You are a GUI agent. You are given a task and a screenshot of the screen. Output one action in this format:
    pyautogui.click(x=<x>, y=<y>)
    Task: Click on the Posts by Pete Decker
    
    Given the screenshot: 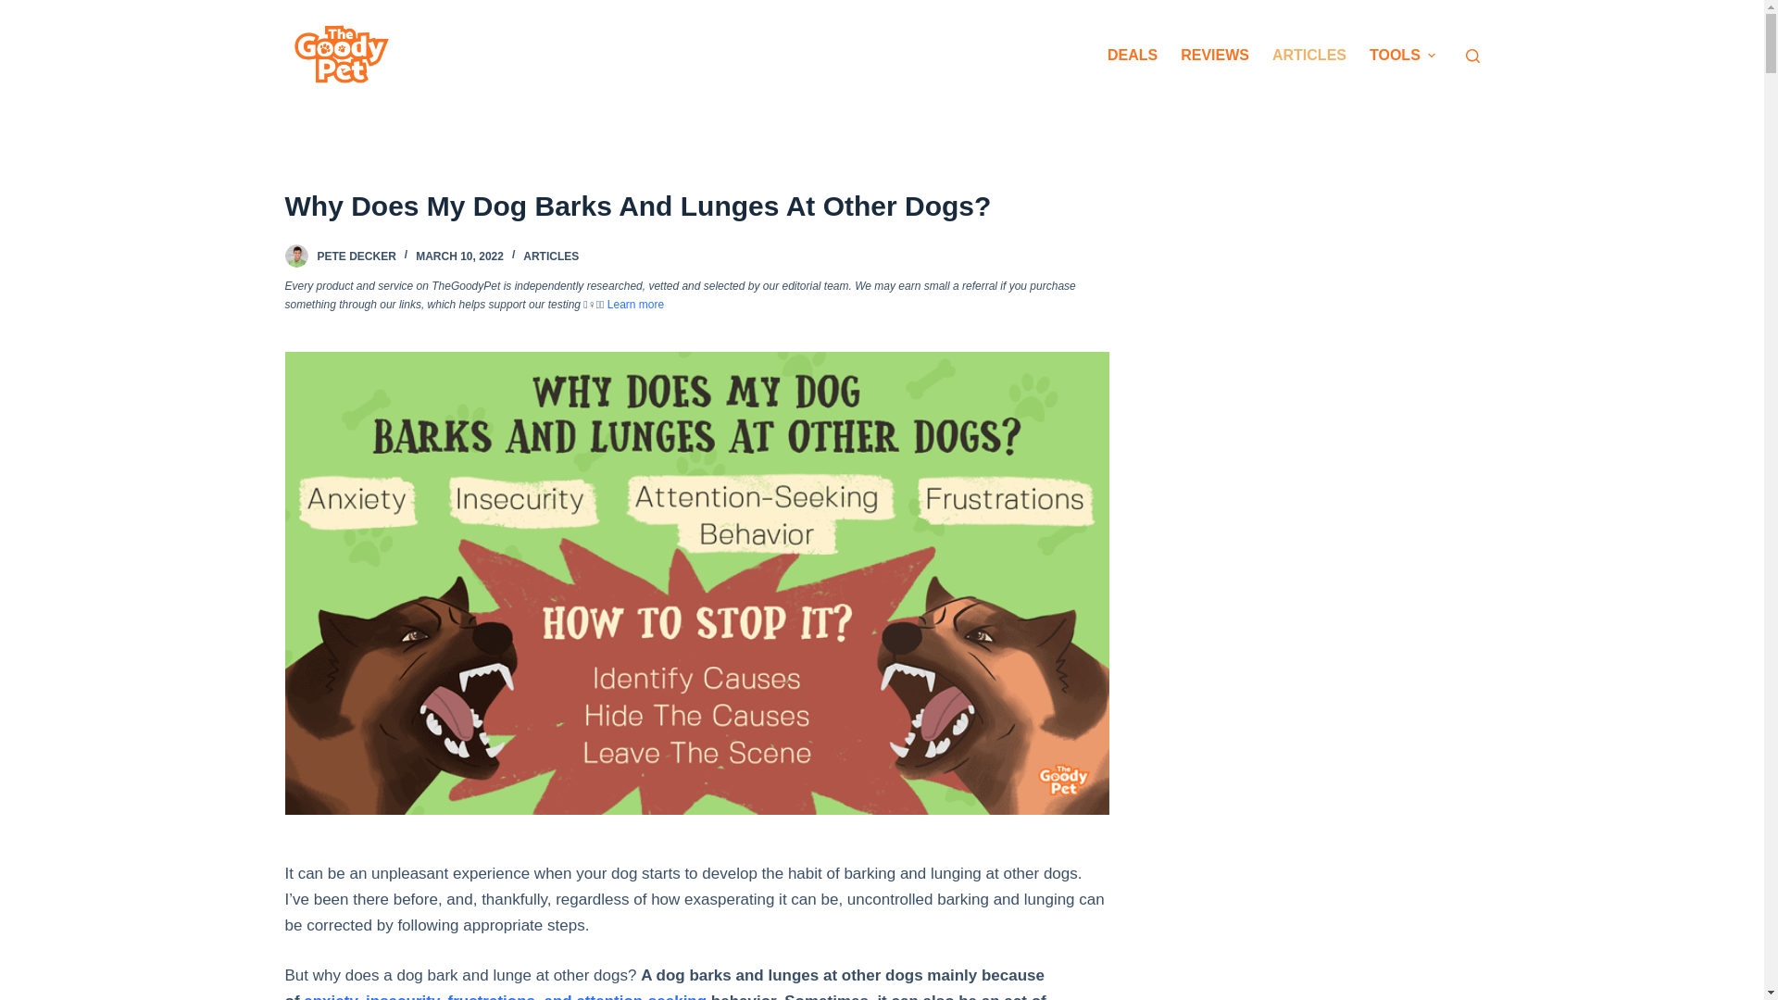 What is the action you would take?
    pyautogui.click(x=356, y=256)
    